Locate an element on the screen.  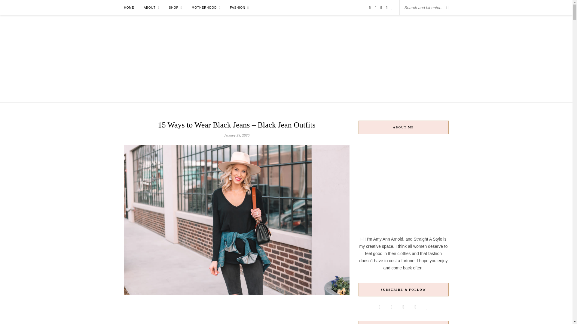
ABOUT is located at coordinates (151, 7).